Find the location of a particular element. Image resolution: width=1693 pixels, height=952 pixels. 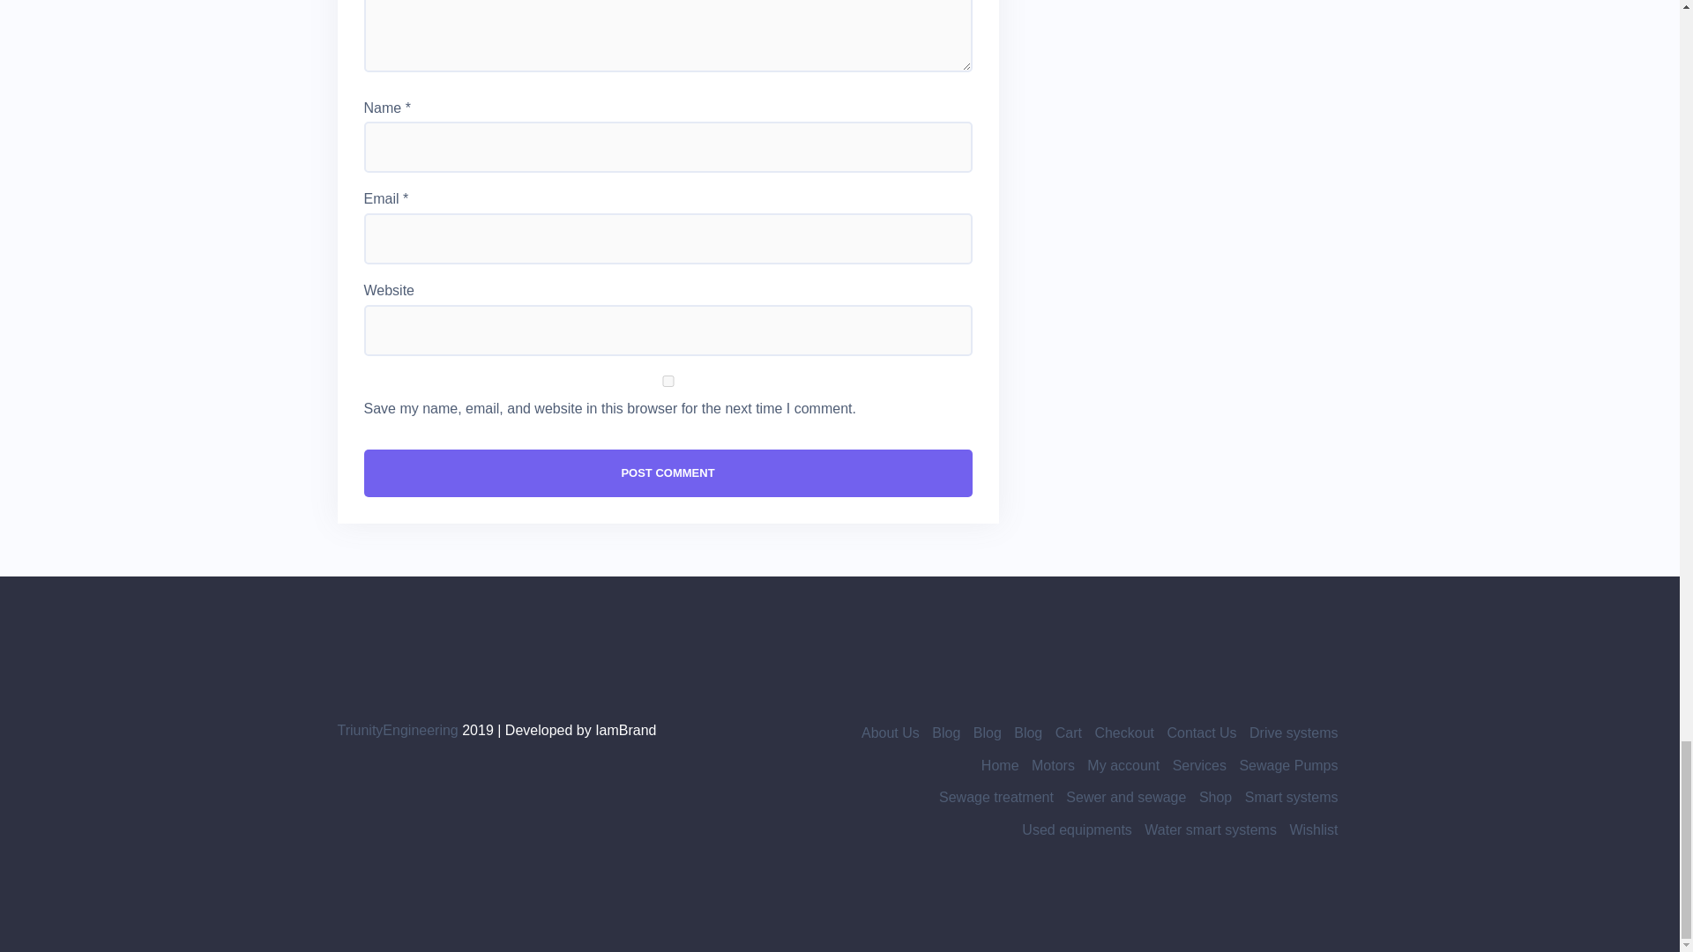

Home is located at coordinates (1000, 765).